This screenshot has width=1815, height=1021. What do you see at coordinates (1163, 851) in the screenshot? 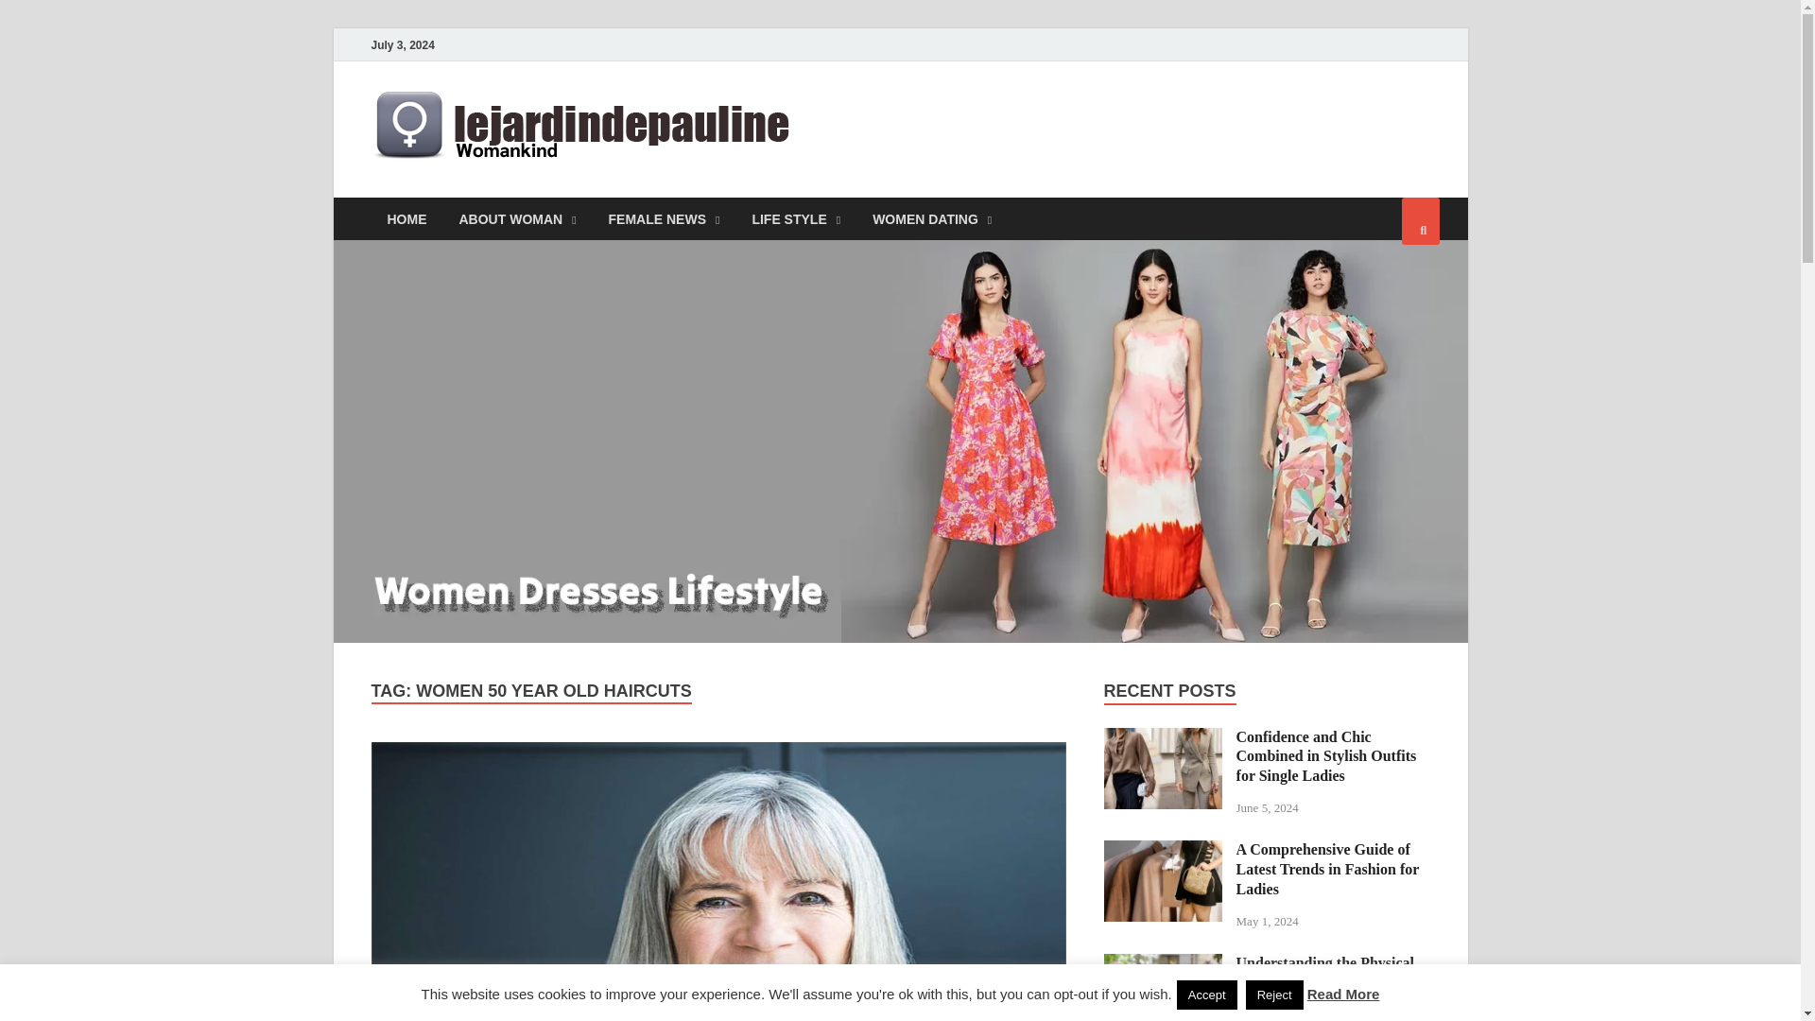
I see `A Comprehensive Guide of Latest Trends in Fashion for Ladies` at bounding box center [1163, 851].